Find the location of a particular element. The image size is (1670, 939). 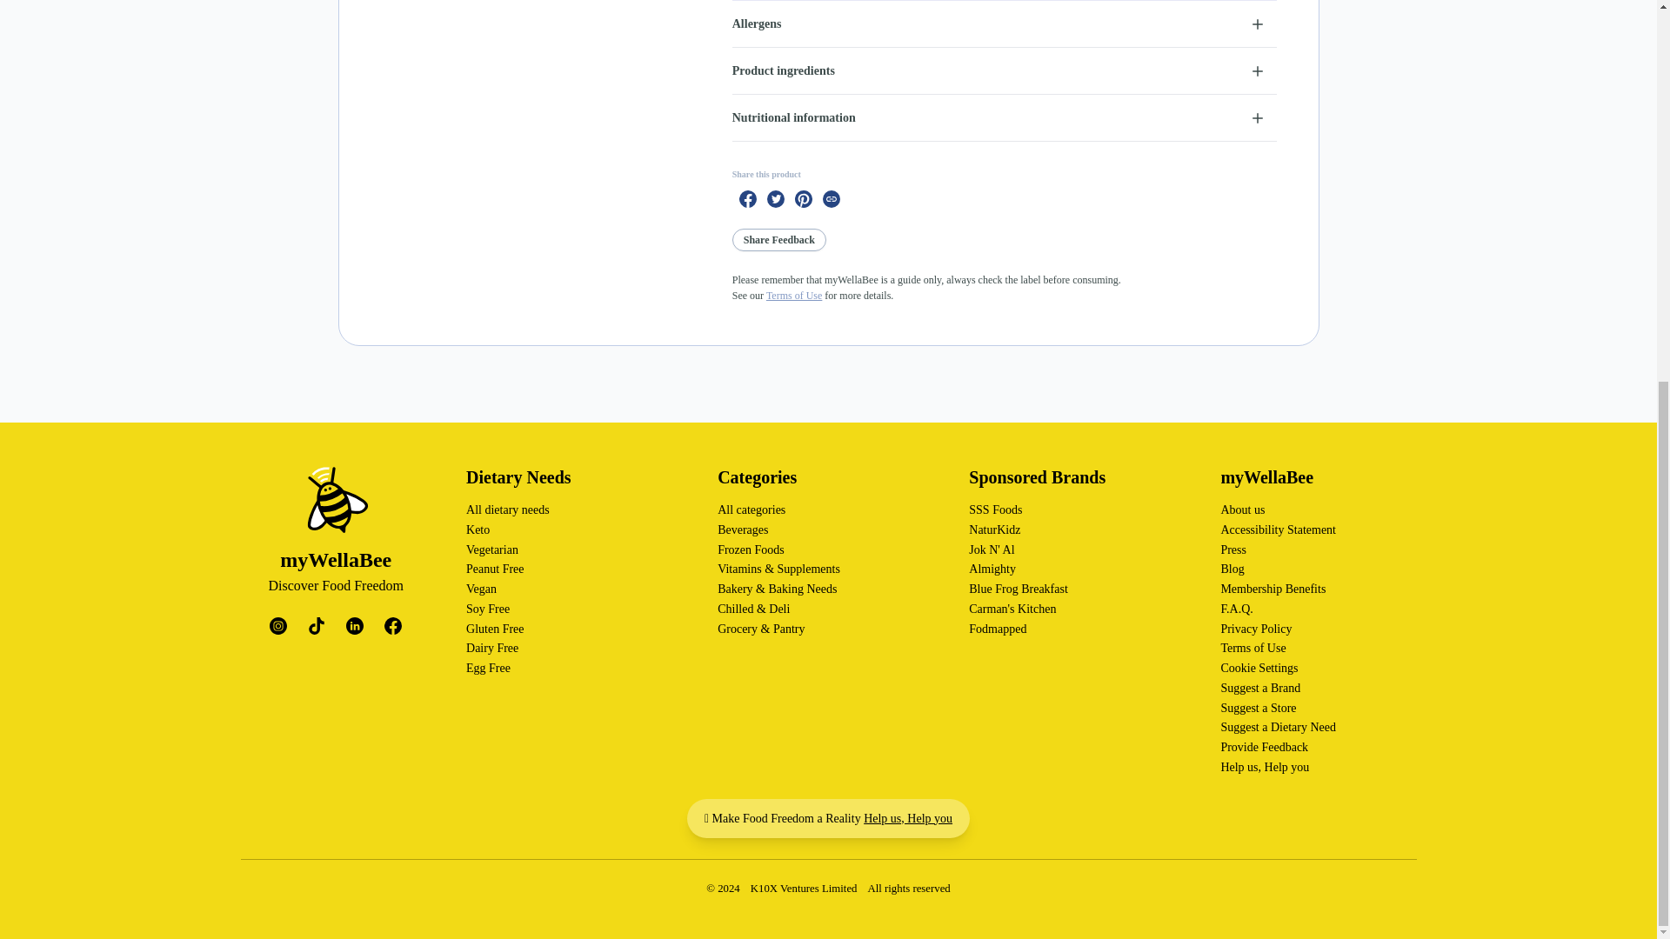

Share Feedback is located at coordinates (779, 240).